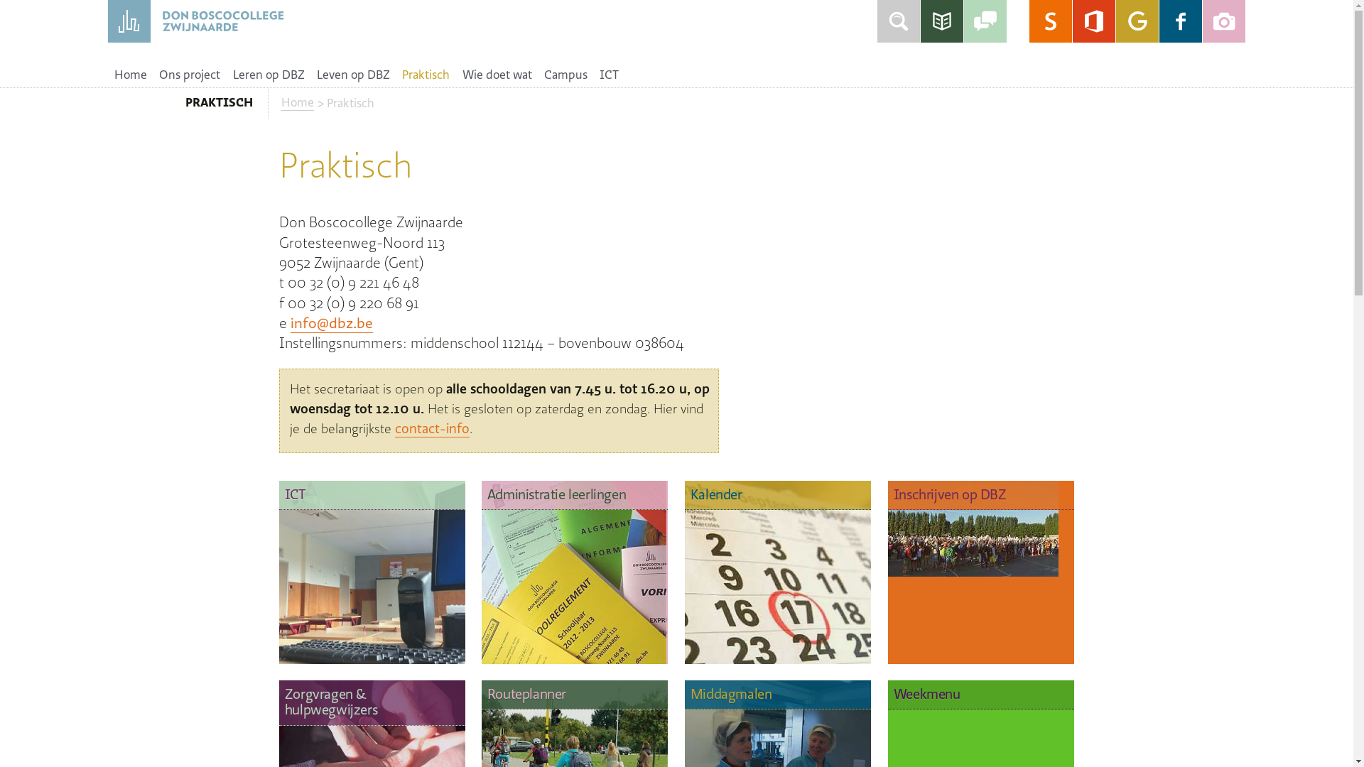 This screenshot has height=767, width=1364. I want to click on Campus, so click(565, 75).